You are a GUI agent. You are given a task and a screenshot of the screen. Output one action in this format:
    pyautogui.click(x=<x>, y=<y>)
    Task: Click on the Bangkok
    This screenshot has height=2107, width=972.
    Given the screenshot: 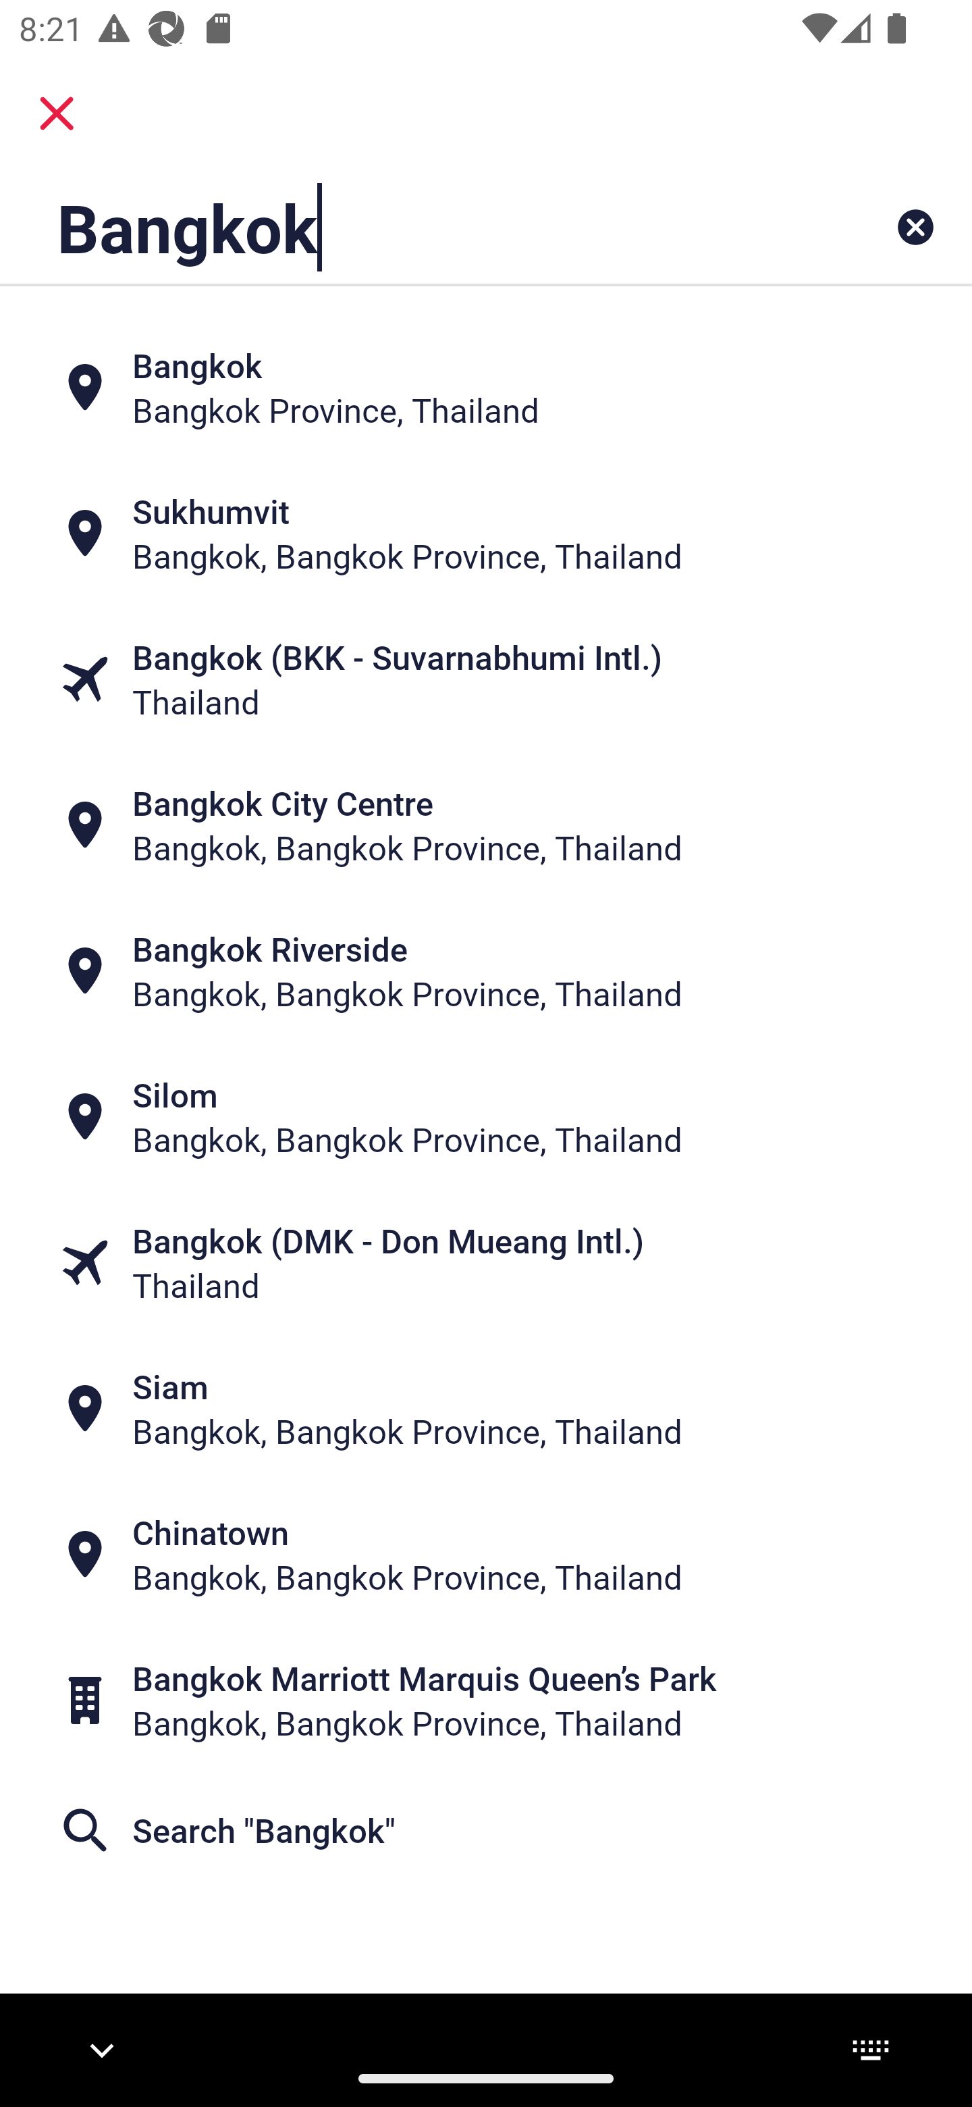 What is the action you would take?
    pyautogui.click(x=401, y=227)
    